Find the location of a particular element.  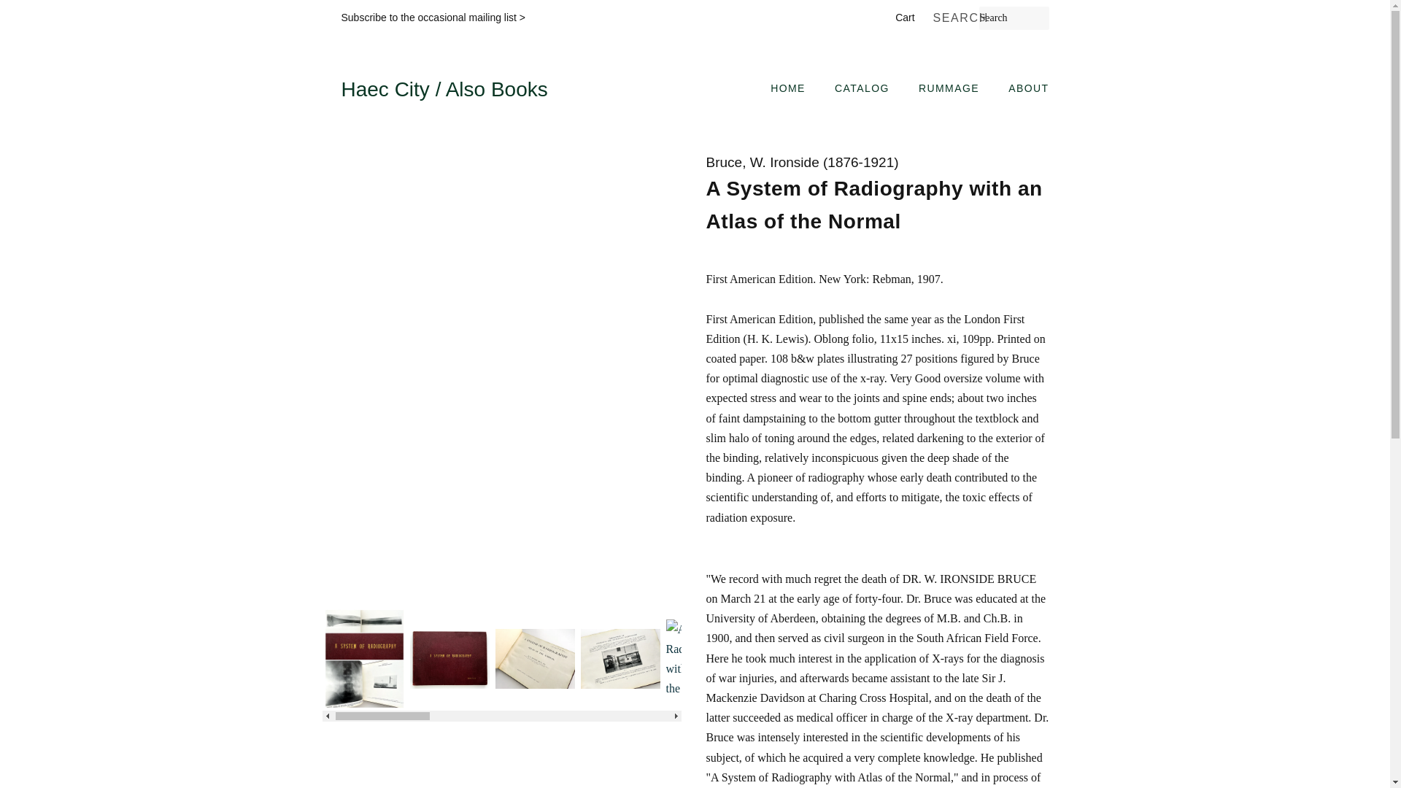

RUMMAGE is located at coordinates (950, 89).